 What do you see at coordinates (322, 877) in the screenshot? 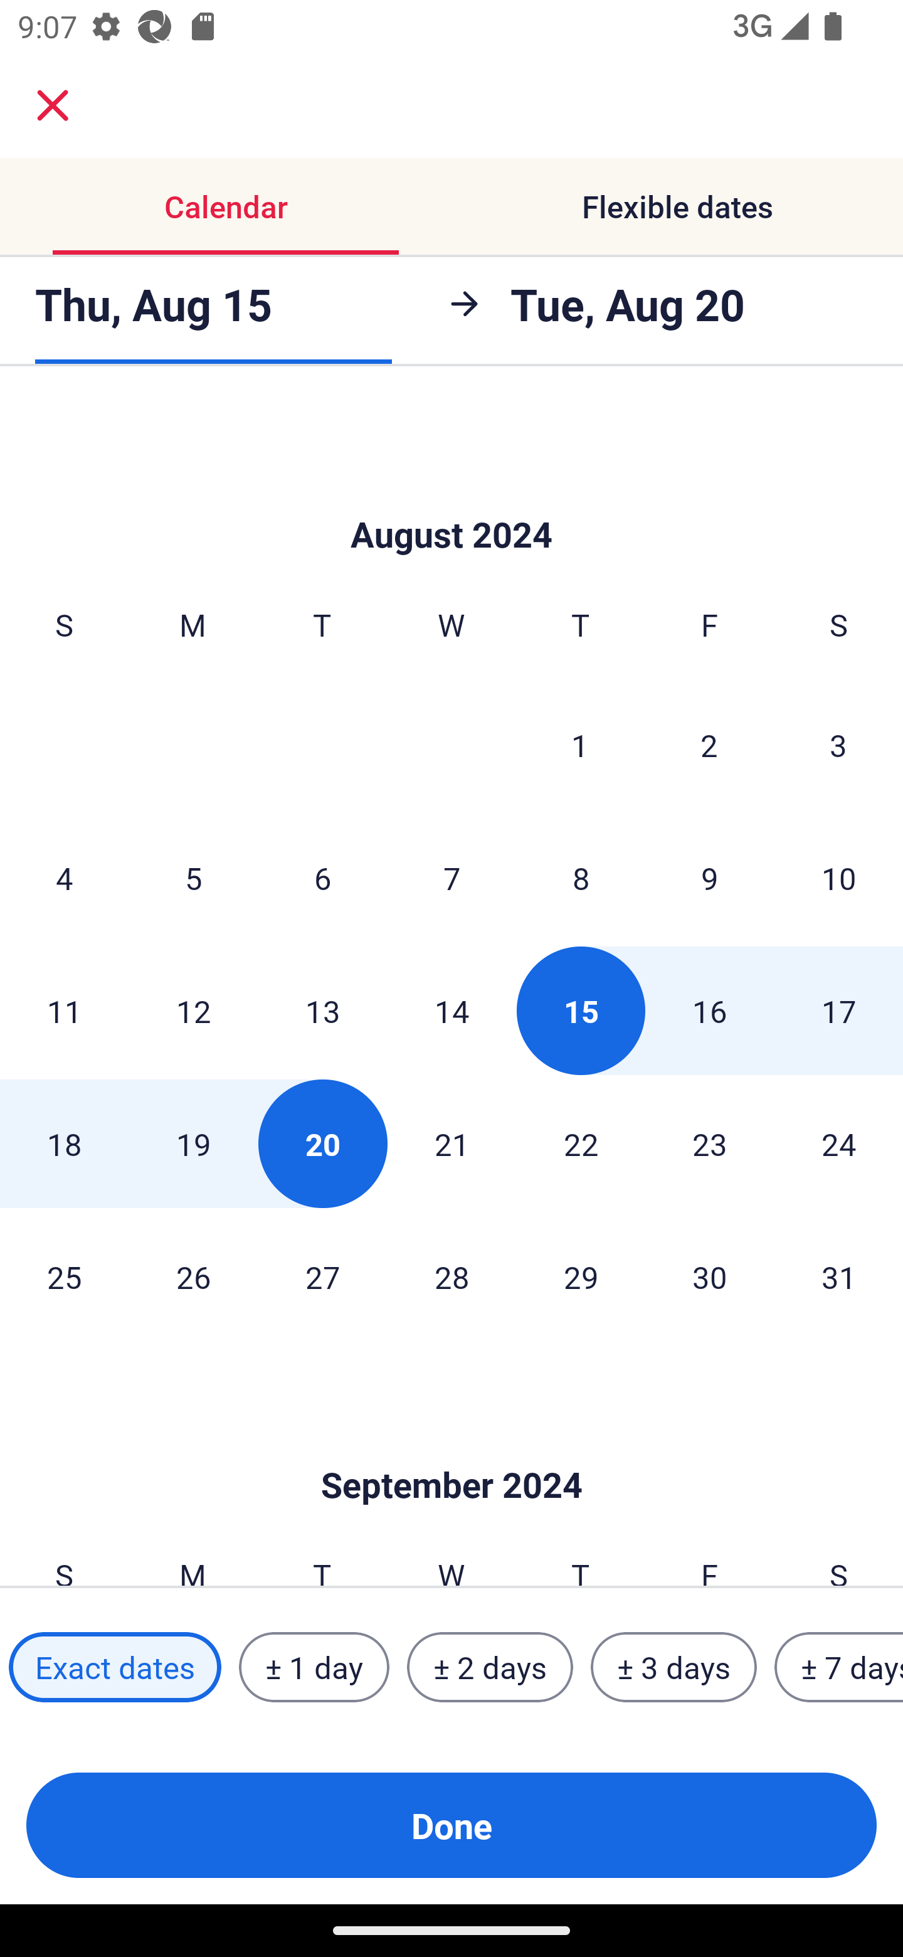
I see `6 Tuesday, August 6, 2024` at bounding box center [322, 877].